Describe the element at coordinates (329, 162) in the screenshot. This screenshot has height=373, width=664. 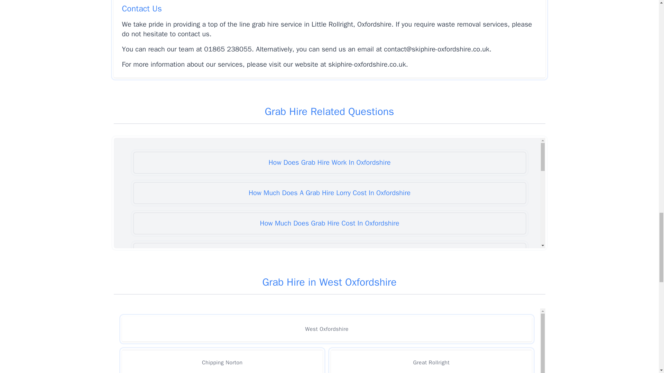
I see `How Does Grab Hire Work In Oxfordshire` at that location.